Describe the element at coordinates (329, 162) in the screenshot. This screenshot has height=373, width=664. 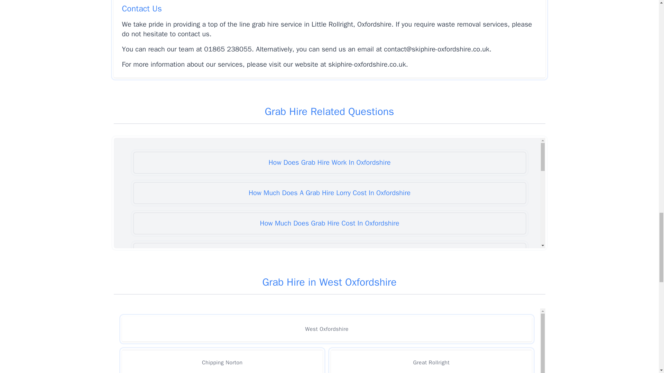
I see `How Does Grab Hire Work In Oxfordshire` at that location.